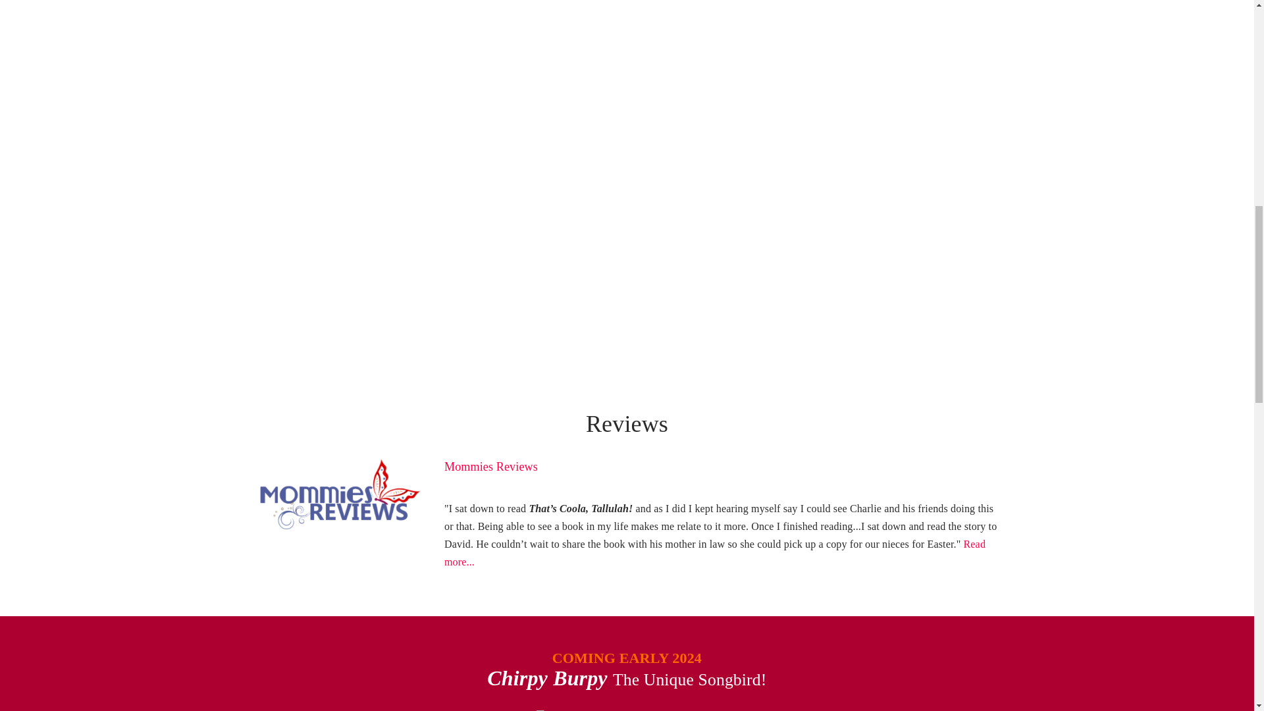  Describe the element at coordinates (715, 552) in the screenshot. I see `Read more...` at that location.